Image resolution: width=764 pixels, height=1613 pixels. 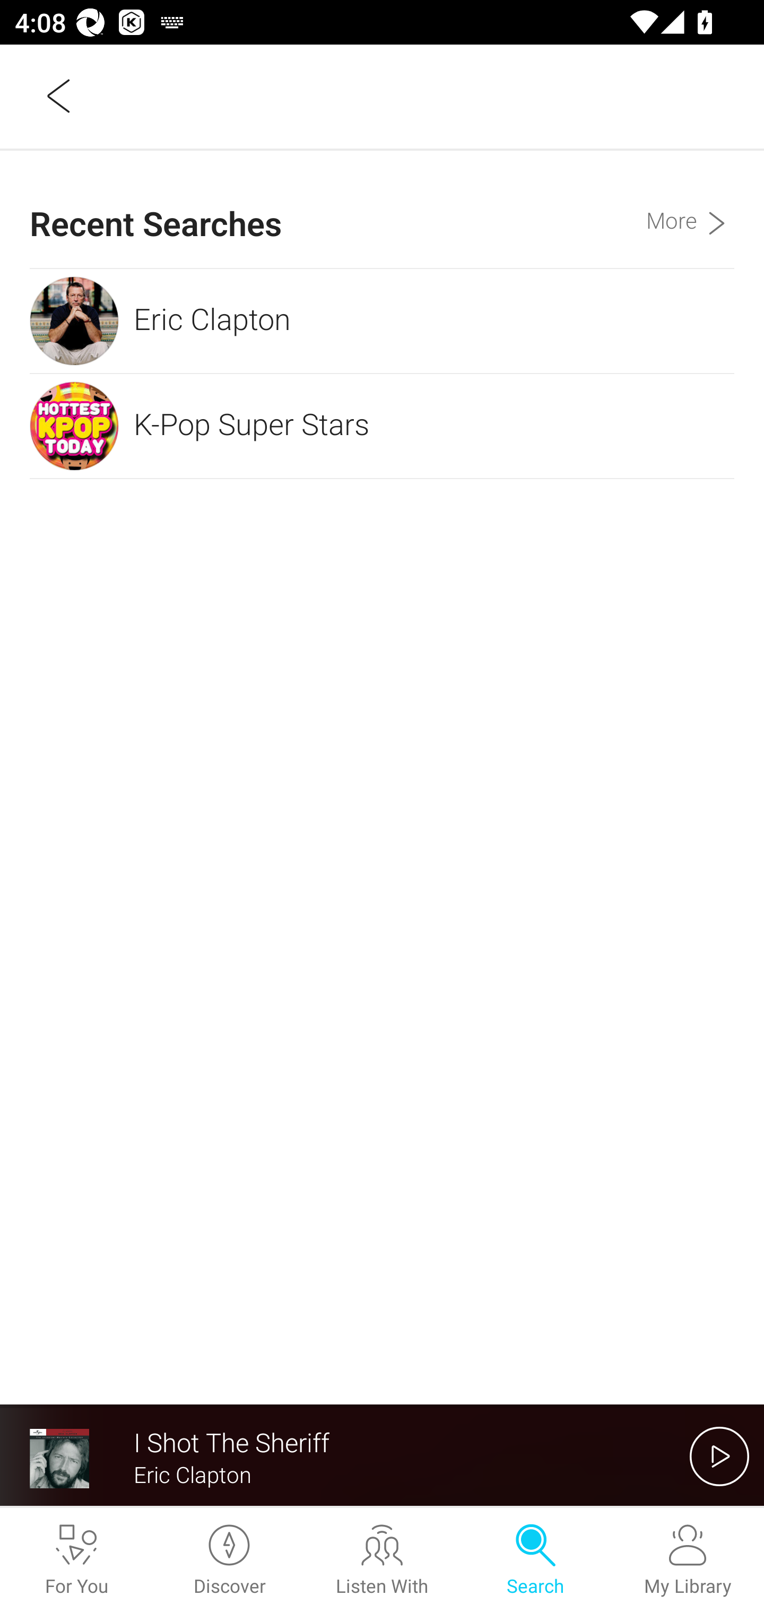 I want to click on Search, so click(x=535, y=1560).